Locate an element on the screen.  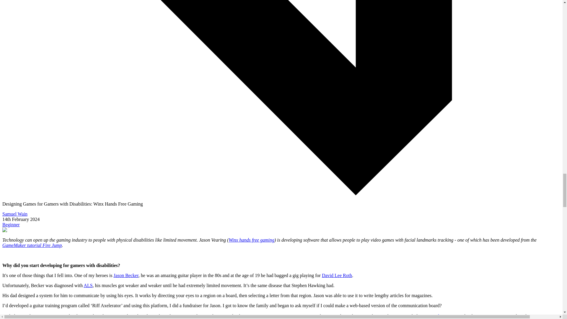
Samuel Wain is located at coordinates (15, 214).